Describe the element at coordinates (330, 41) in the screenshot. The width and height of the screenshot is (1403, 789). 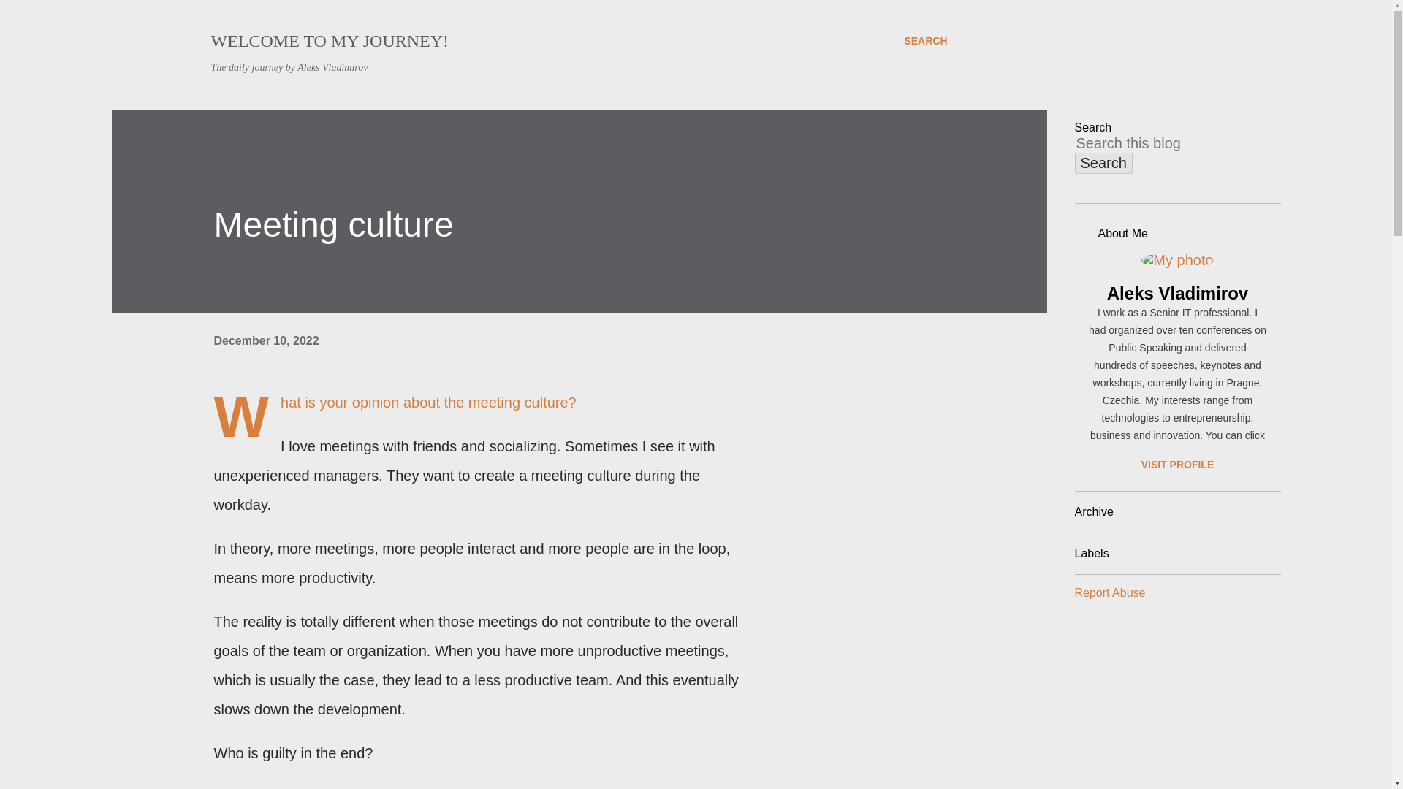
I see `WELCOME TO MY JOURNEY!` at that location.